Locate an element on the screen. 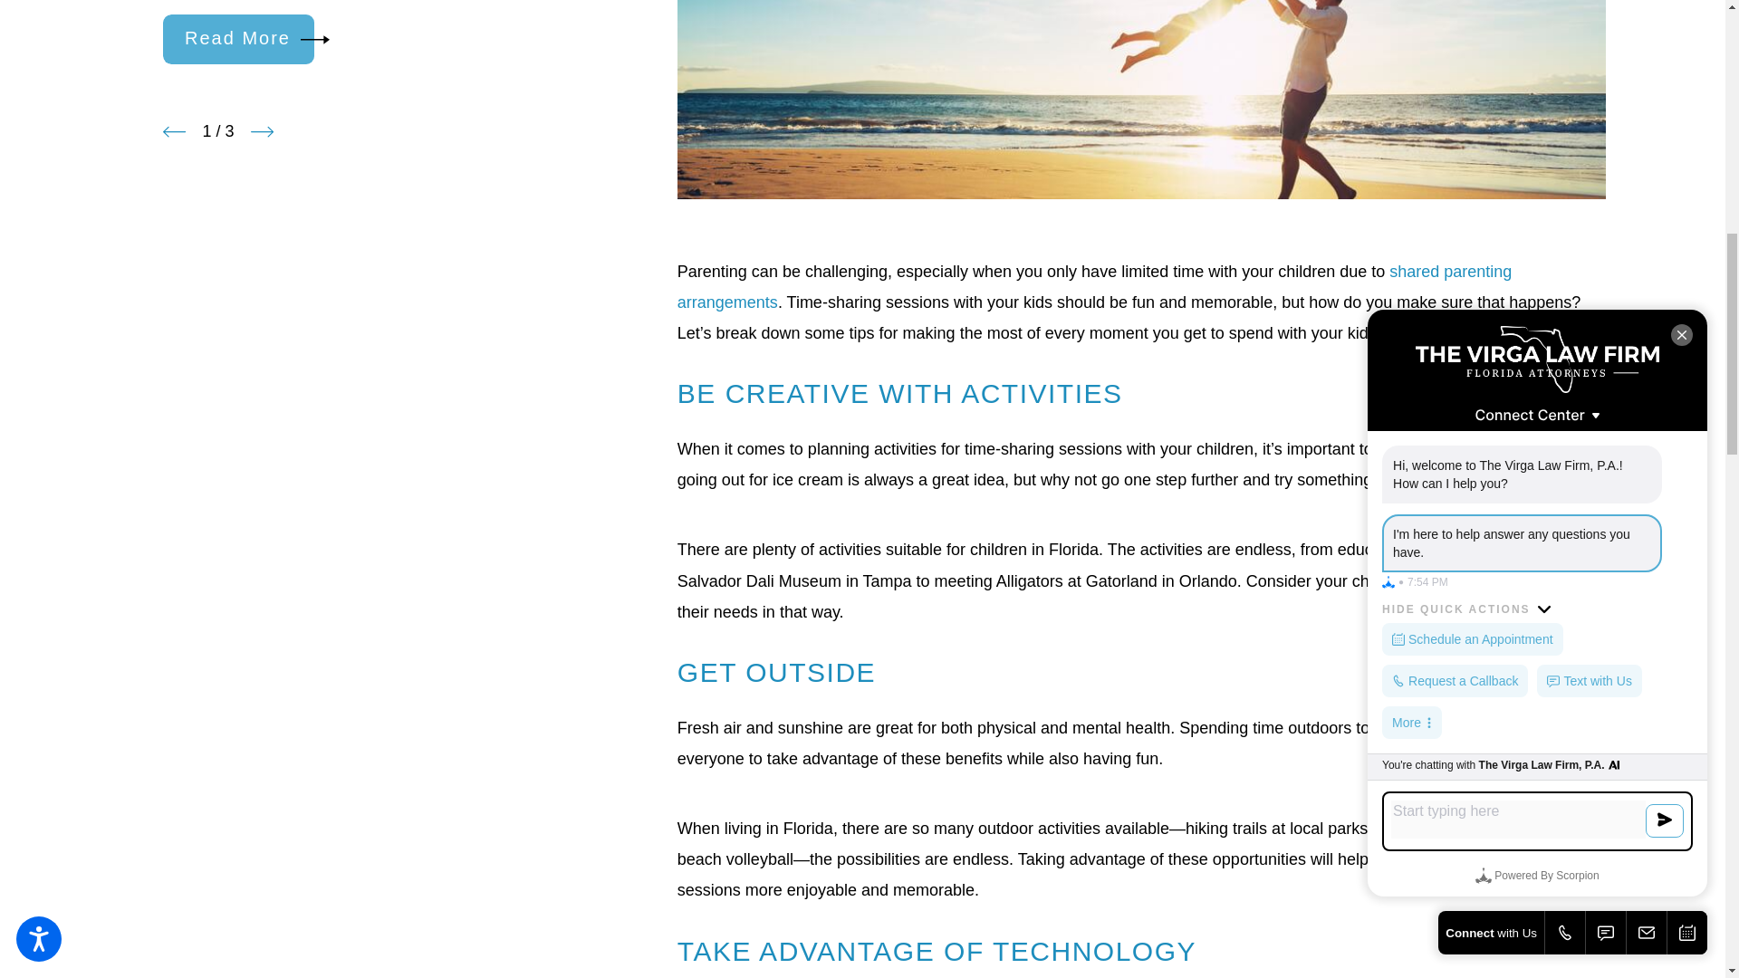 The height and width of the screenshot is (978, 1739). View next item is located at coordinates (261, 130).